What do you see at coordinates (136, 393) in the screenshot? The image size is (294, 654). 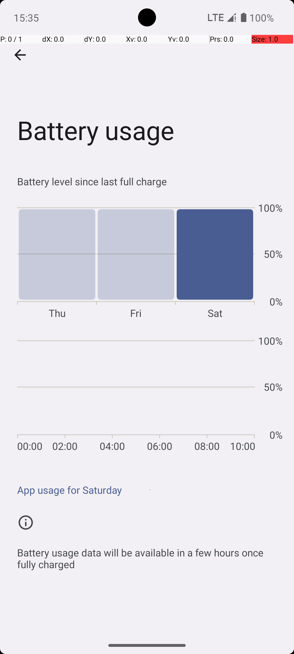 I see `04:00-06:00` at bounding box center [136, 393].